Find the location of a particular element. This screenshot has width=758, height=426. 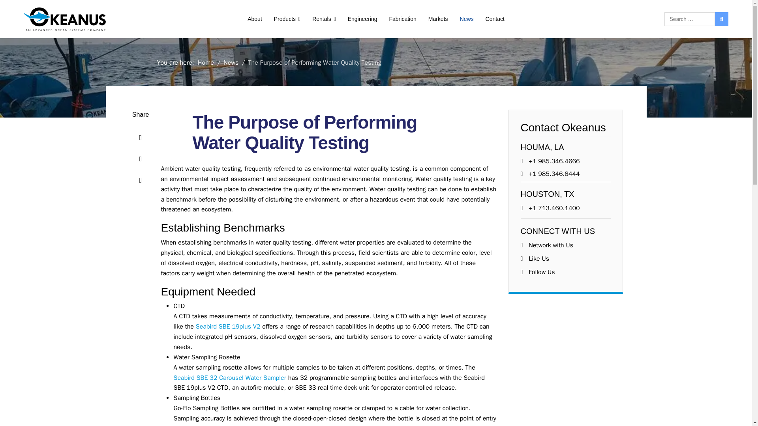

Products is located at coordinates (287, 19).